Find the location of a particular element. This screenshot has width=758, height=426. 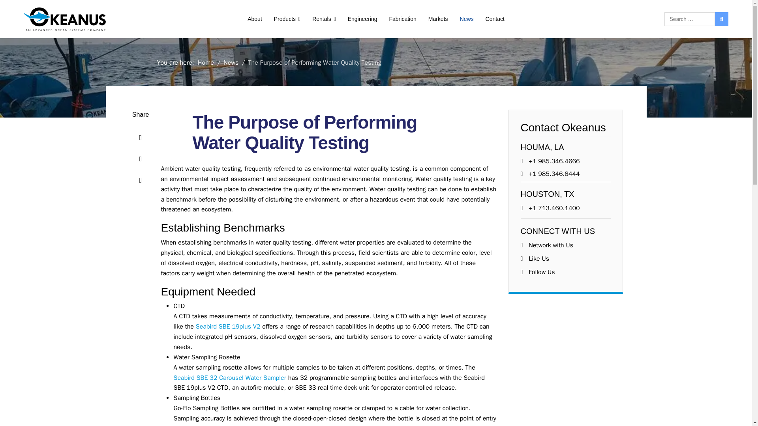

Products is located at coordinates (287, 19).